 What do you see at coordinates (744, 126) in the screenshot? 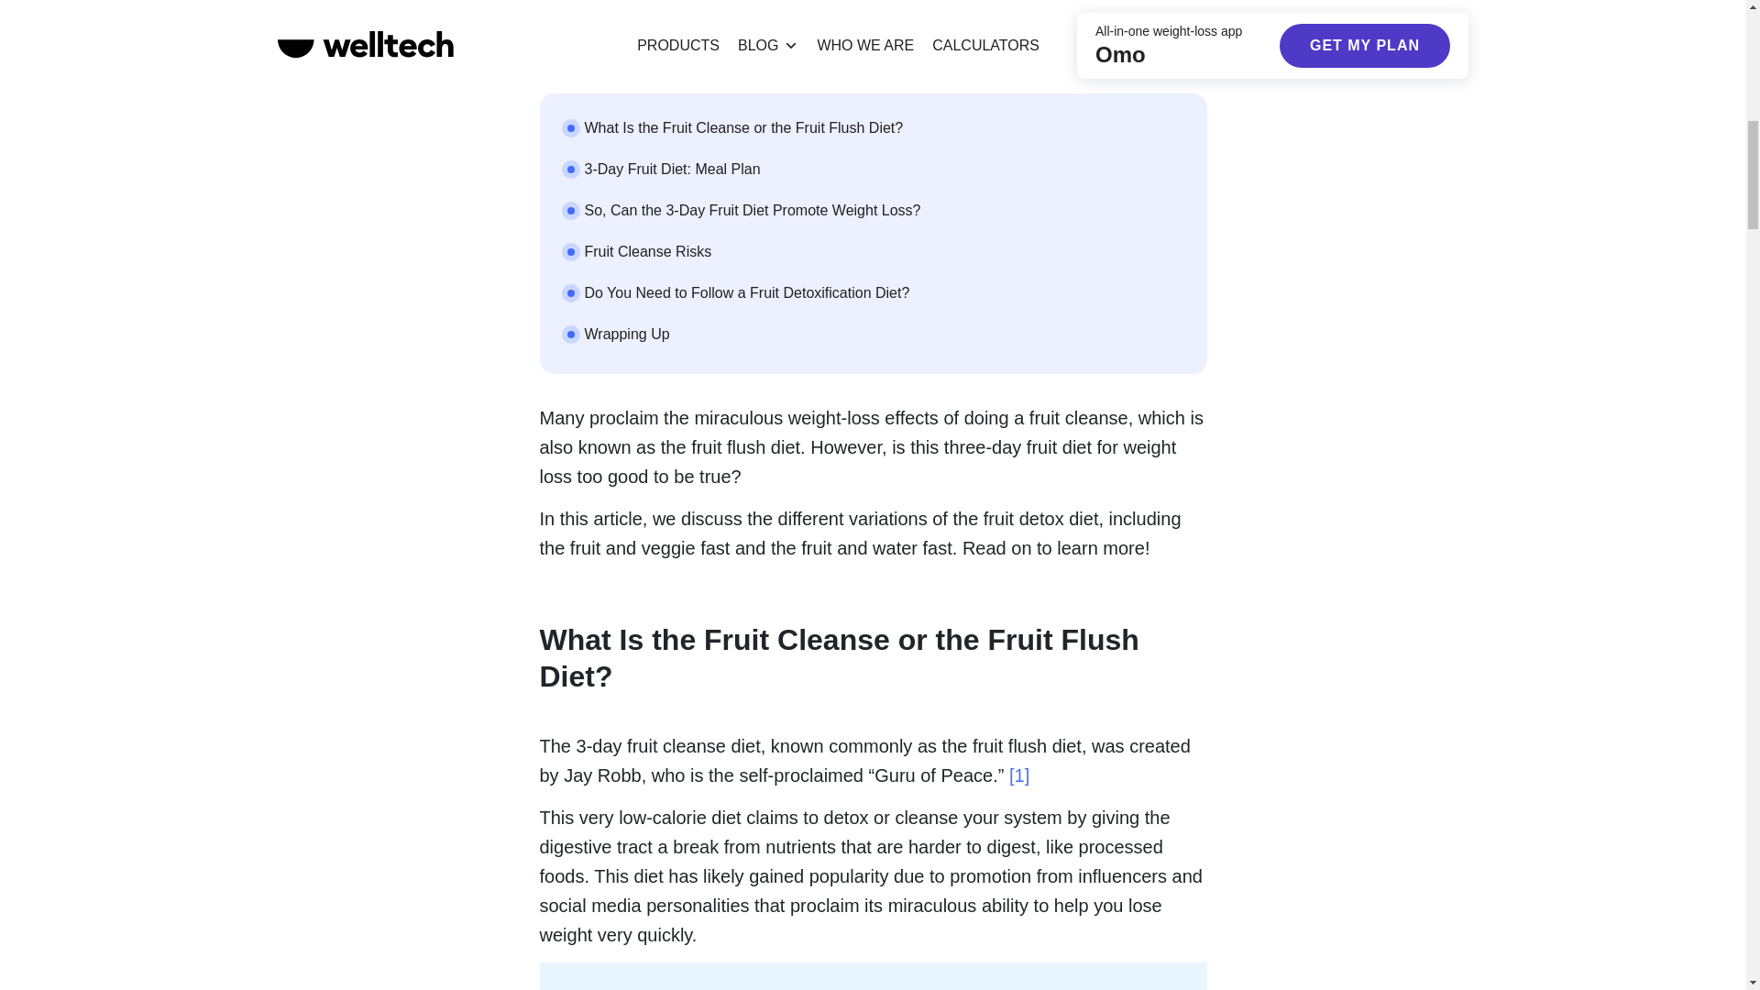
I see `What Is the Fruit Cleanse or the Fruit Flush Diet?` at bounding box center [744, 126].